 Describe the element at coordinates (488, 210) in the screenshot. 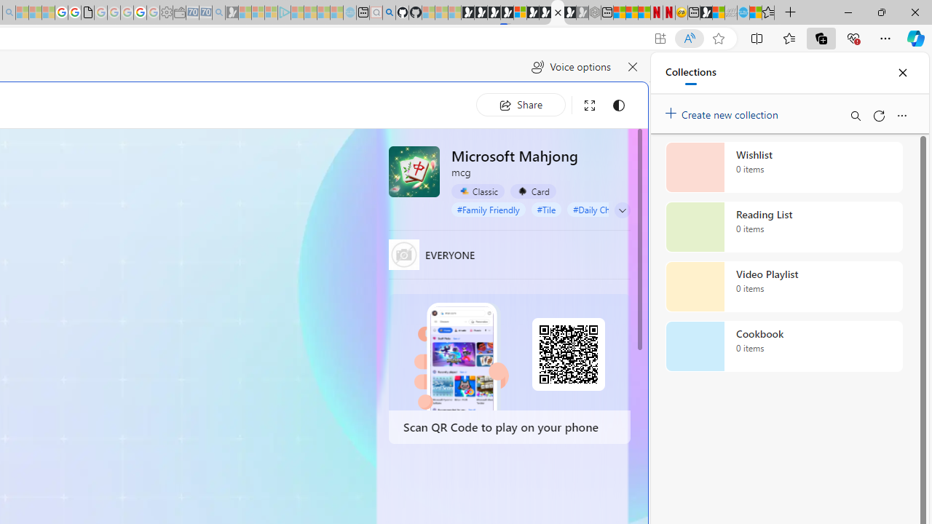

I see `#Family Friendly` at that location.